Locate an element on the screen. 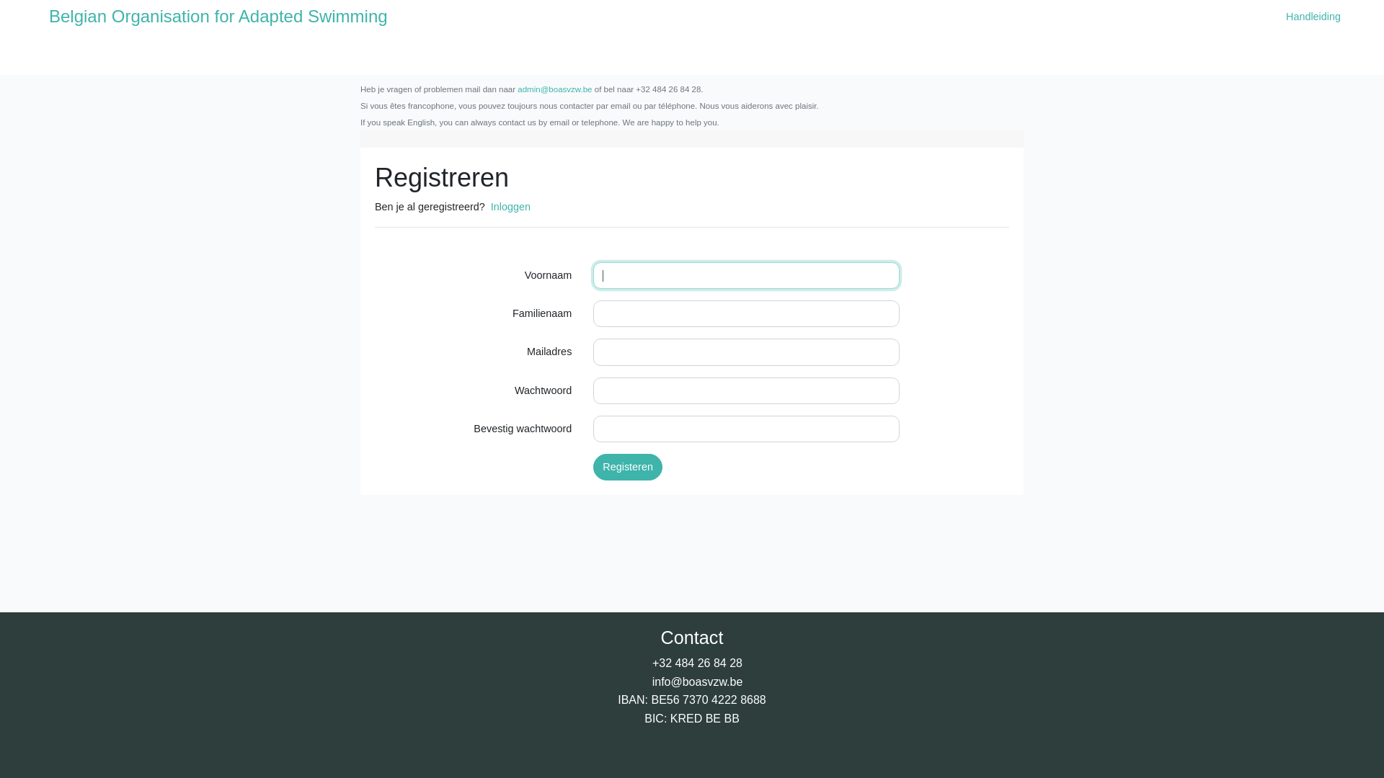  Registeren is located at coordinates (628, 467).